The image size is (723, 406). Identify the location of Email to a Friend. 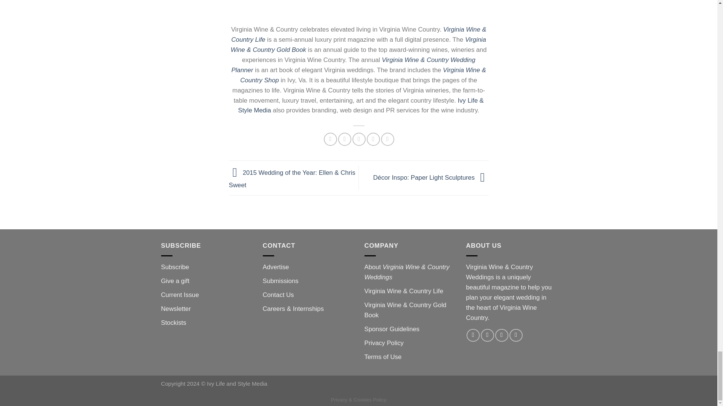
(359, 139).